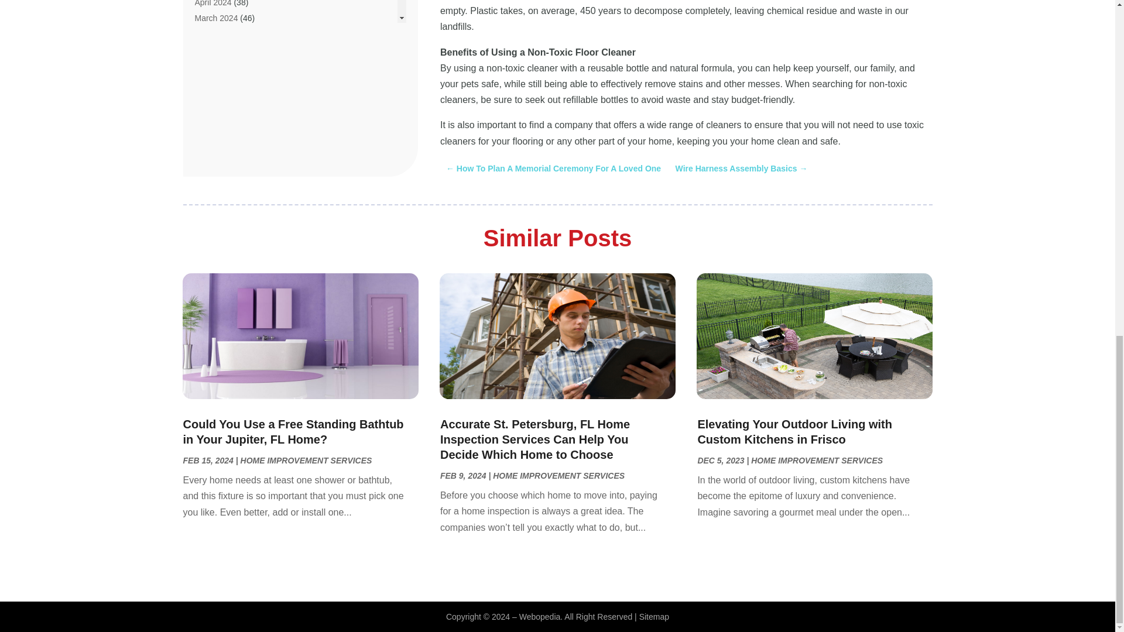 Image resolution: width=1124 pixels, height=632 pixels. What do you see at coordinates (222, 196) in the screenshot?
I see `Animal Hospital` at bounding box center [222, 196].